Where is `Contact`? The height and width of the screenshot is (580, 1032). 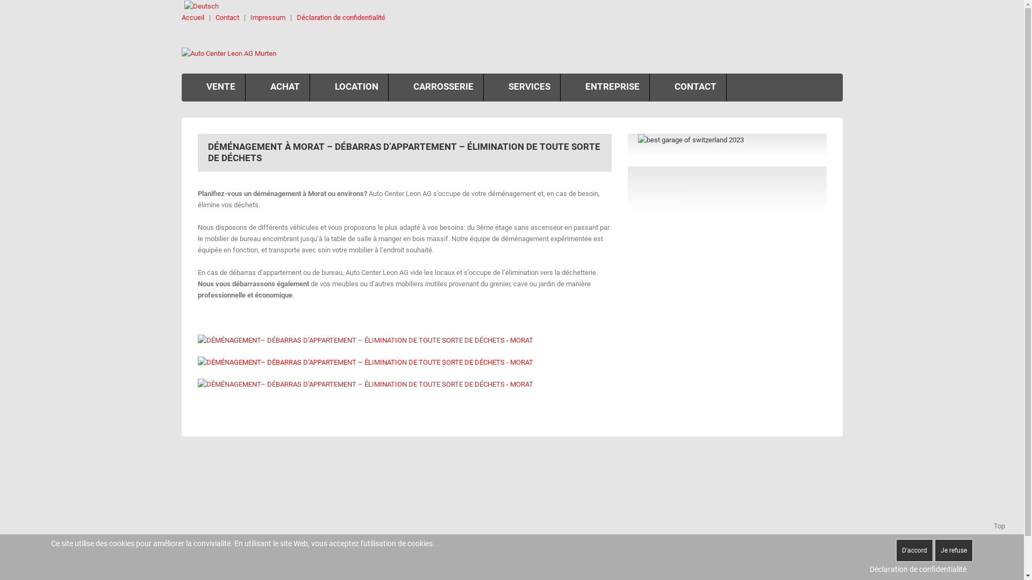
Contact is located at coordinates (227, 17).